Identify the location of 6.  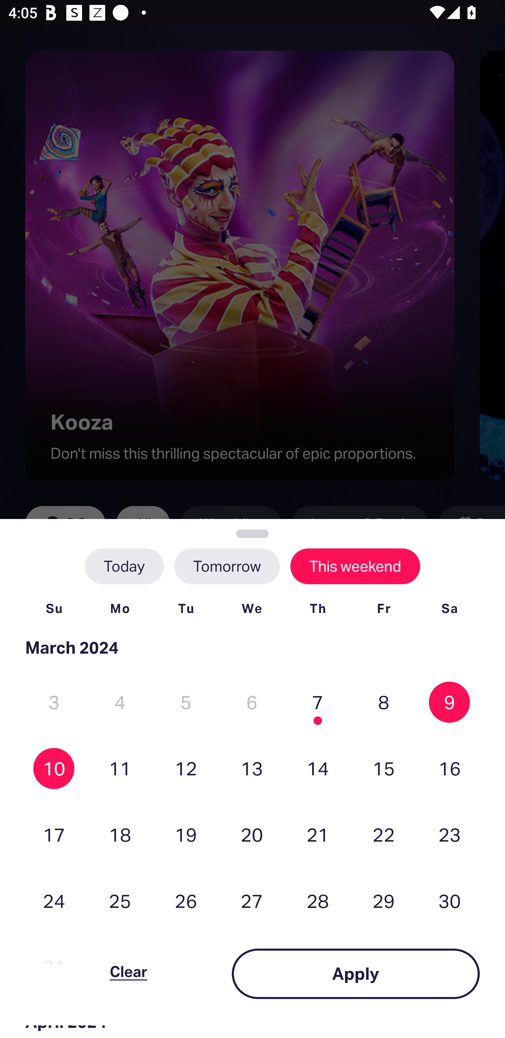
(252, 702).